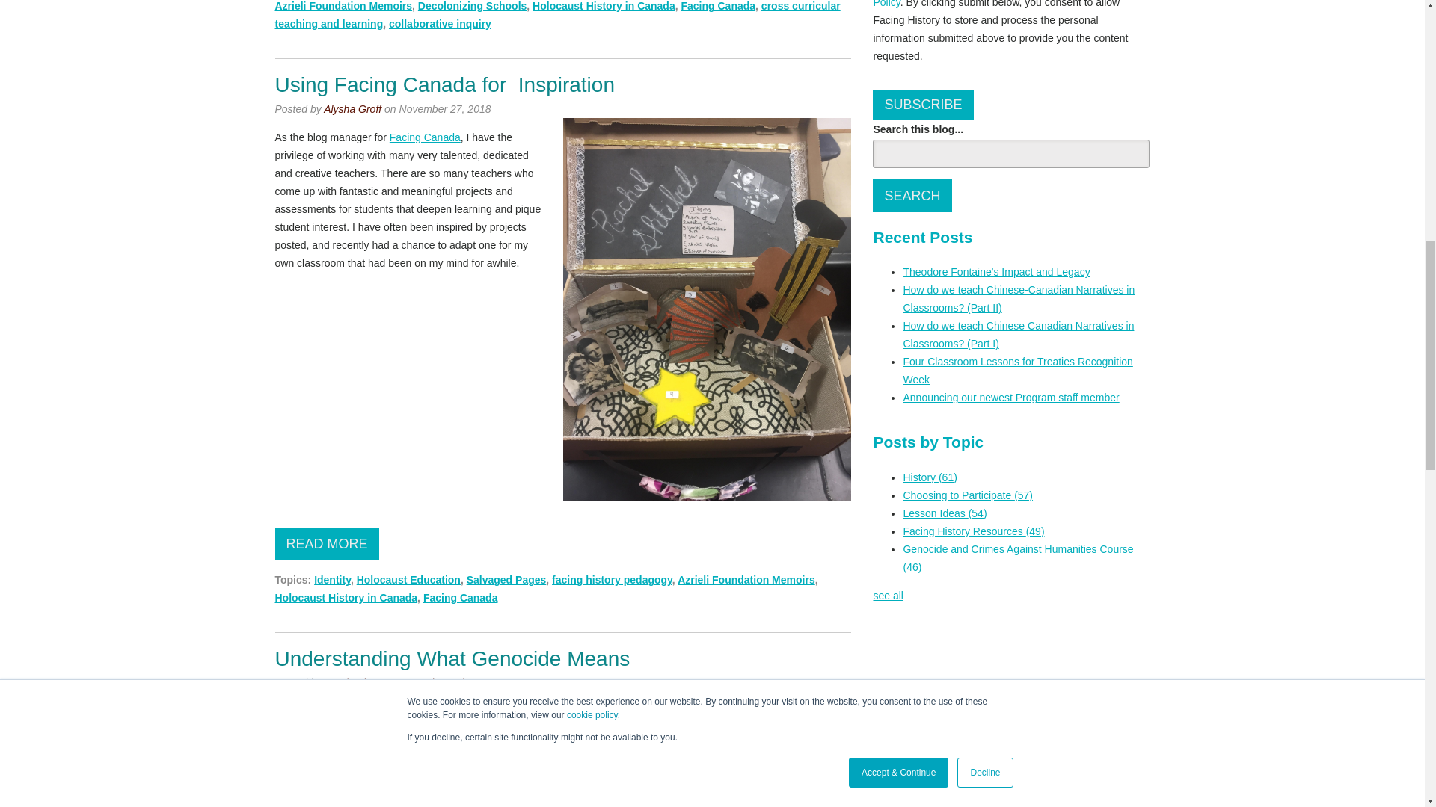 Image resolution: width=1436 pixels, height=807 pixels. I want to click on Holocaust History in Canada, so click(604, 6).